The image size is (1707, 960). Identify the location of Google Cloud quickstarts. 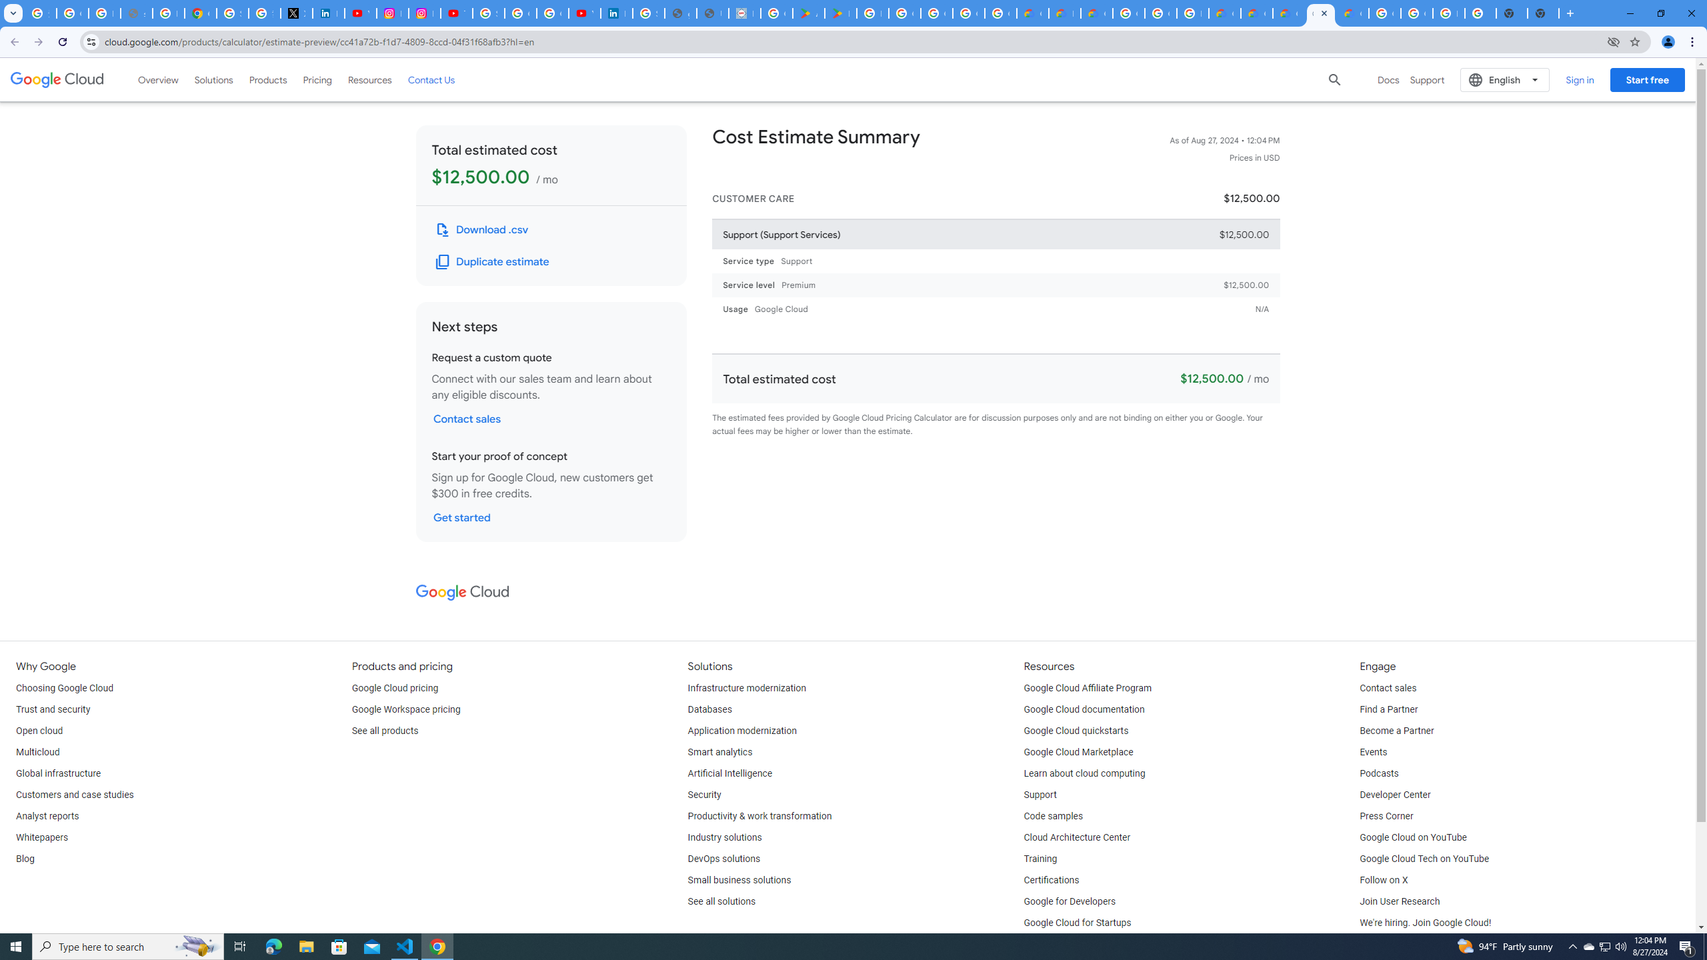
(1076, 731).